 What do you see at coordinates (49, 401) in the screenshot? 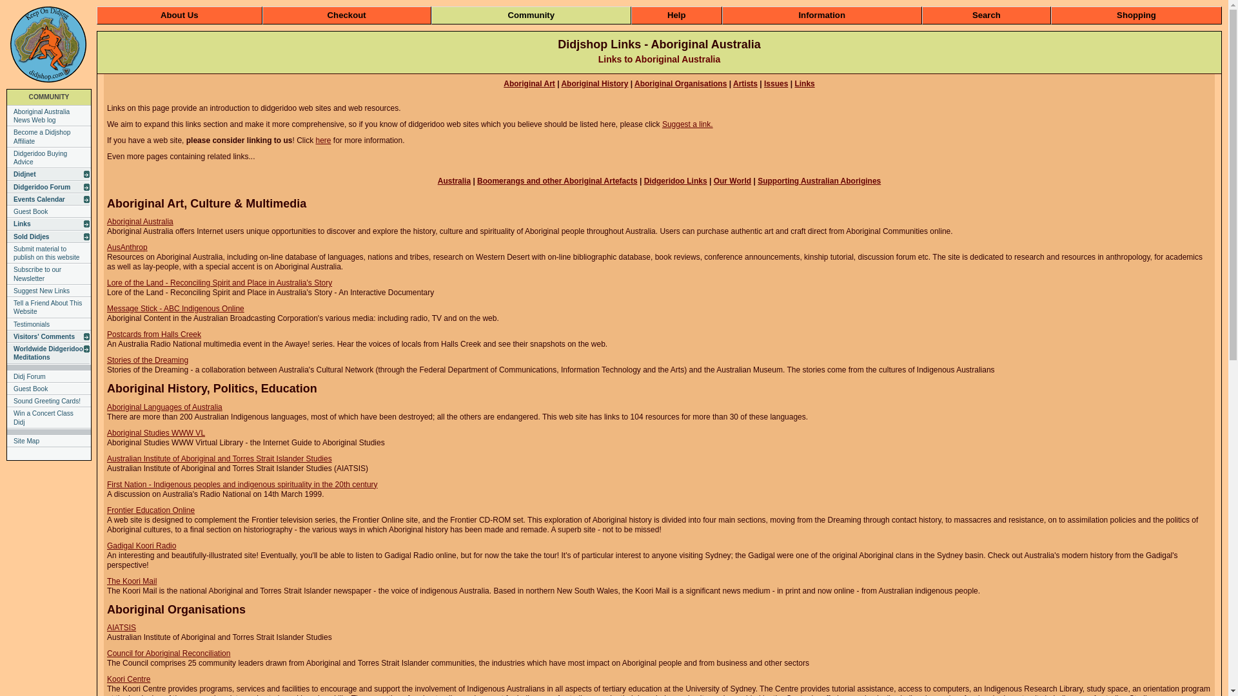
I see `Sound Greeting Cards!` at bounding box center [49, 401].